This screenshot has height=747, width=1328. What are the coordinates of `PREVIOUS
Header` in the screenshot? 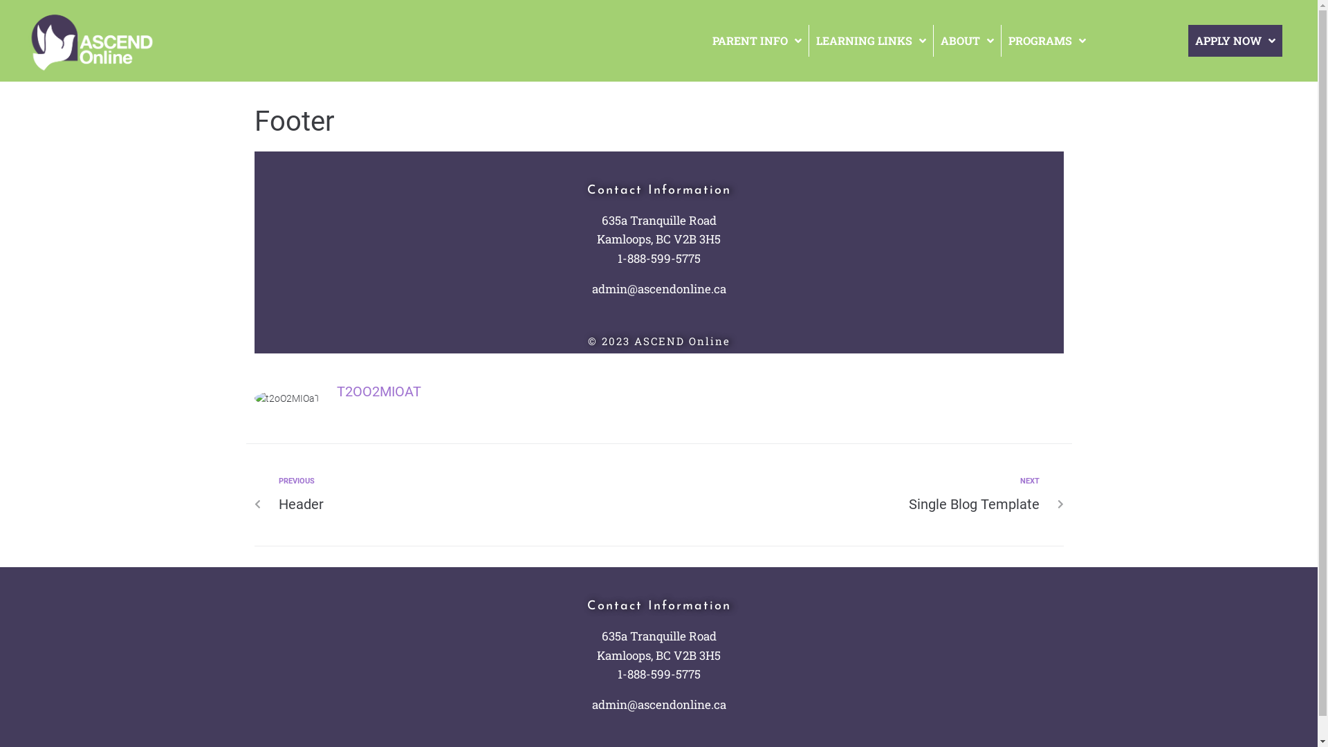 It's located at (463, 495).